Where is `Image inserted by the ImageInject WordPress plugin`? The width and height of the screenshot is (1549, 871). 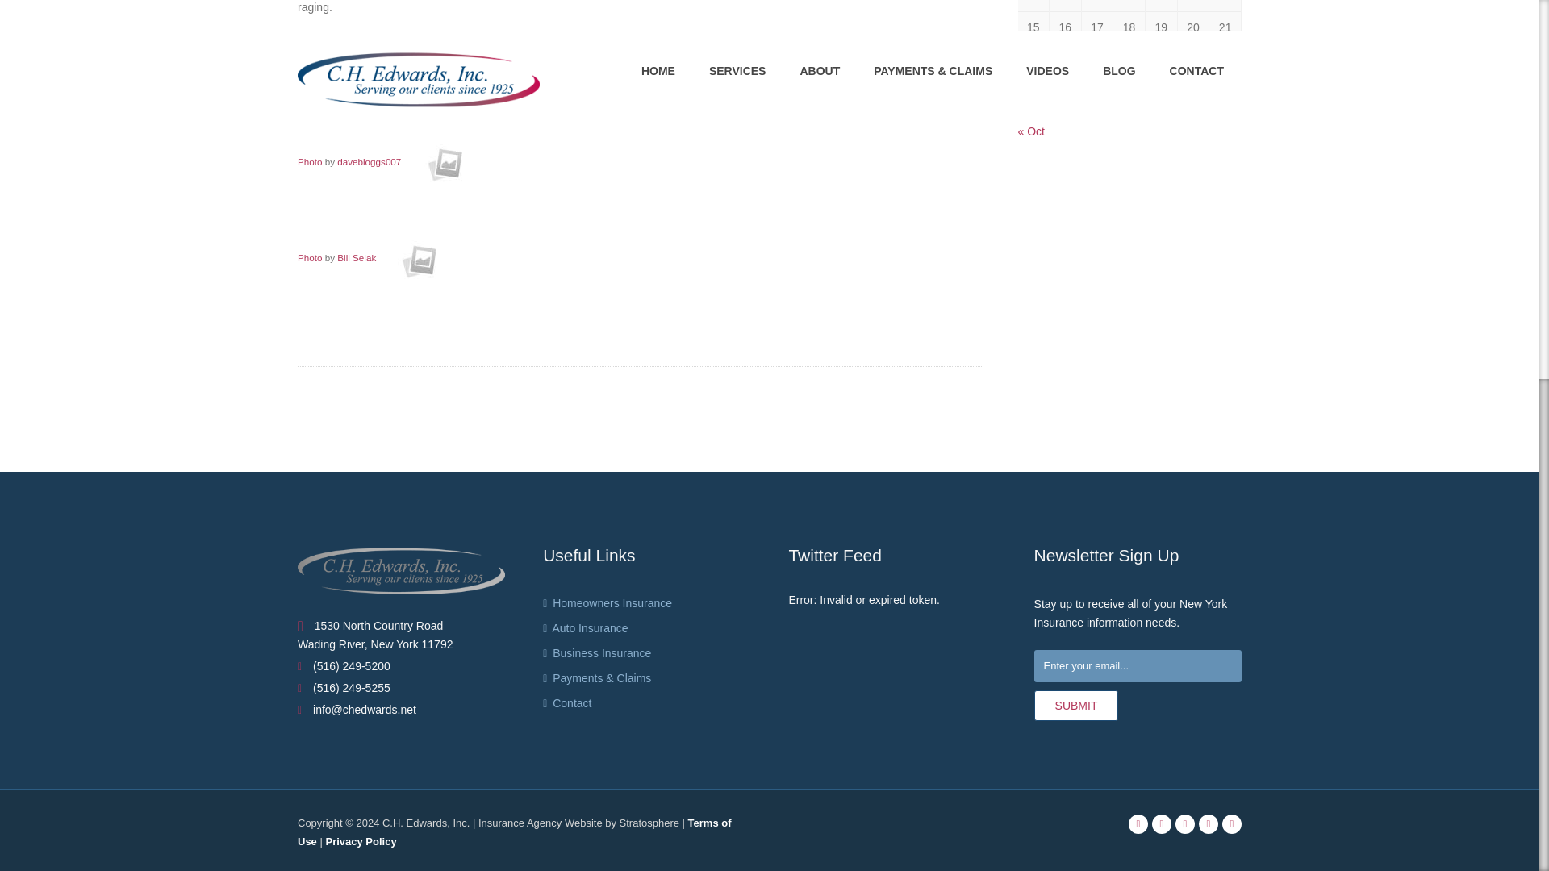 Image inserted by the ImageInject WordPress plugin is located at coordinates (310, 258).